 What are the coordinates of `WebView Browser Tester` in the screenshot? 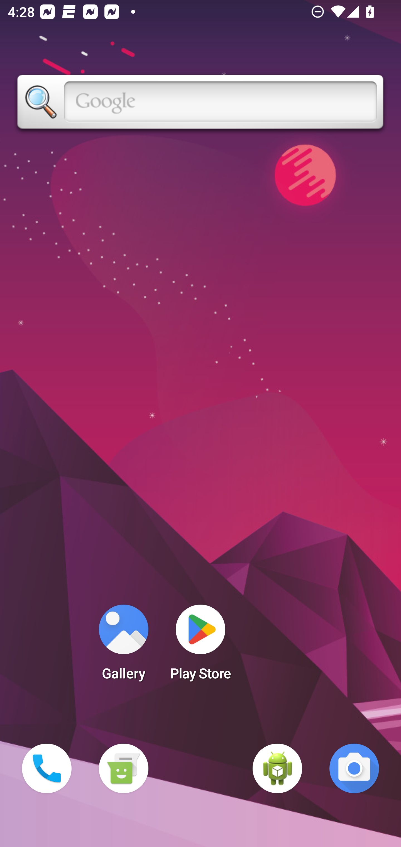 It's located at (277, 768).